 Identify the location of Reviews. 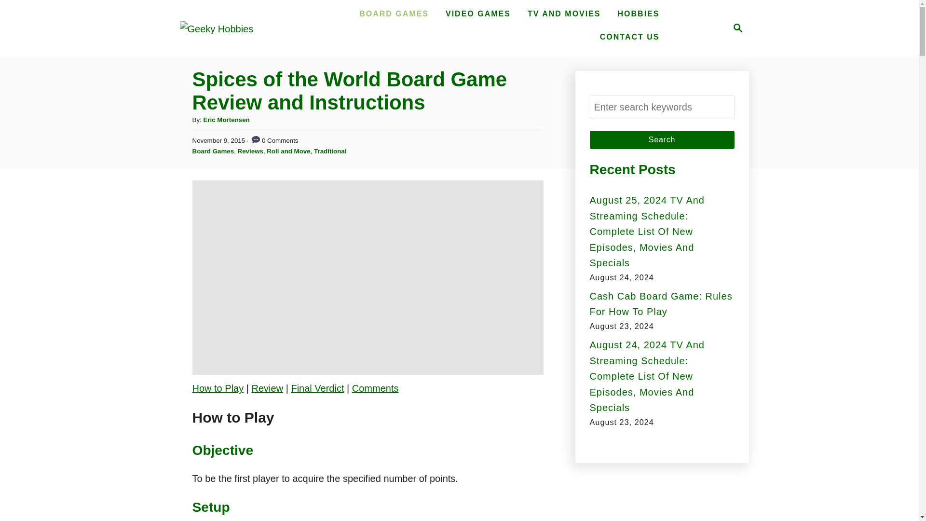
(250, 151).